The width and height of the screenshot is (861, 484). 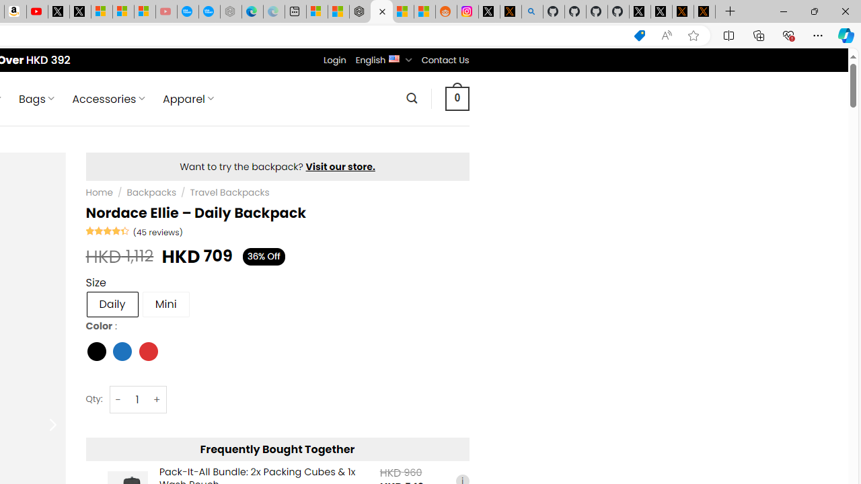 What do you see at coordinates (334, 60) in the screenshot?
I see `Login` at bounding box center [334, 60].